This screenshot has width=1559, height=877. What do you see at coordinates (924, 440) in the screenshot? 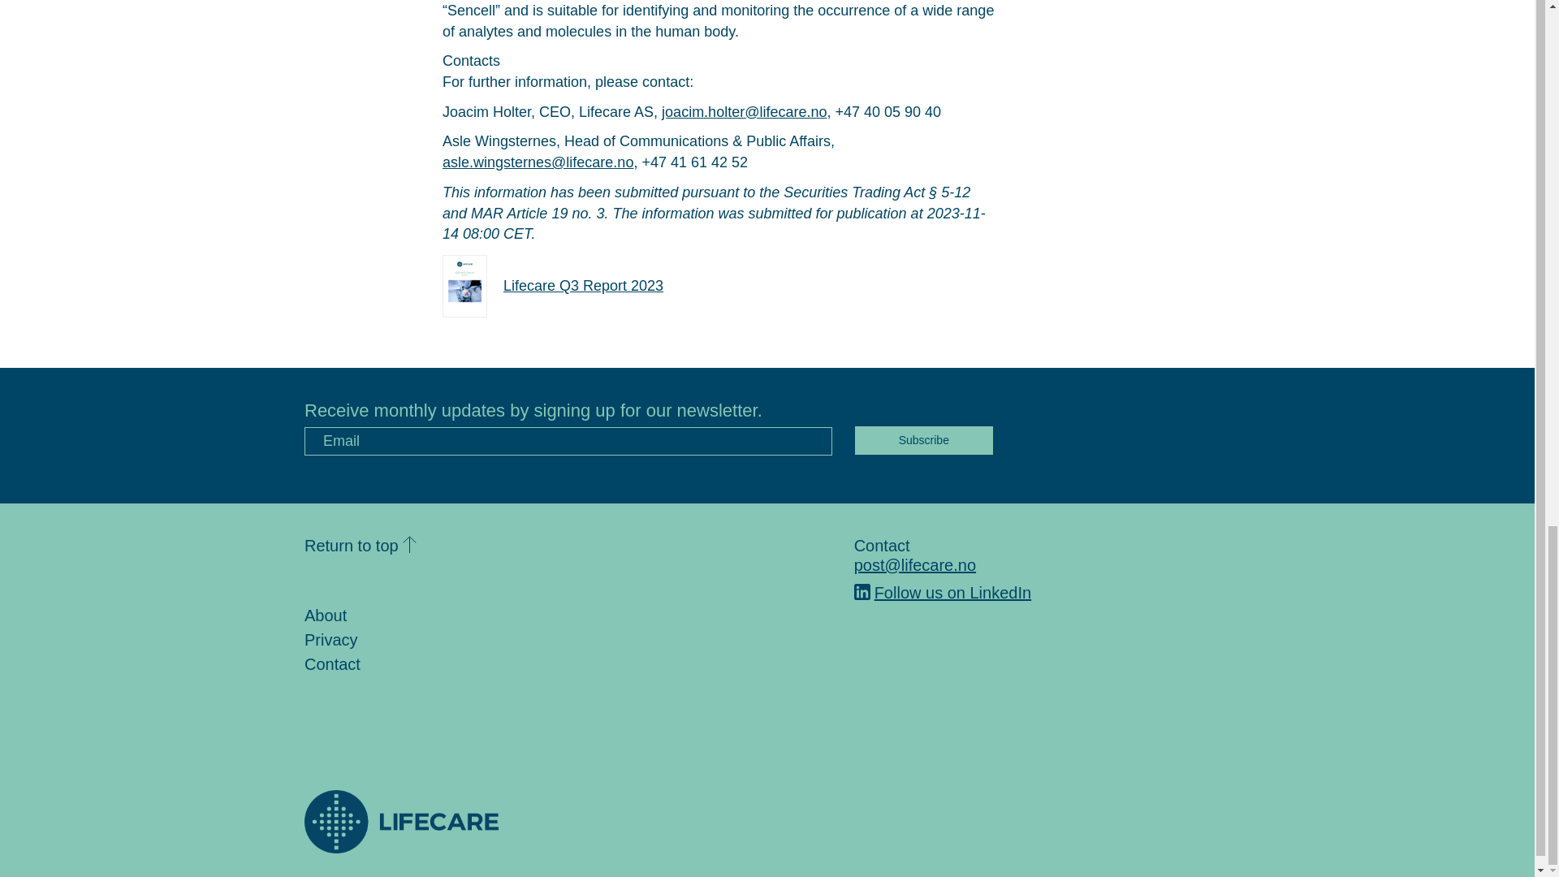
I see `Subscribe` at bounding box center [924, 440].